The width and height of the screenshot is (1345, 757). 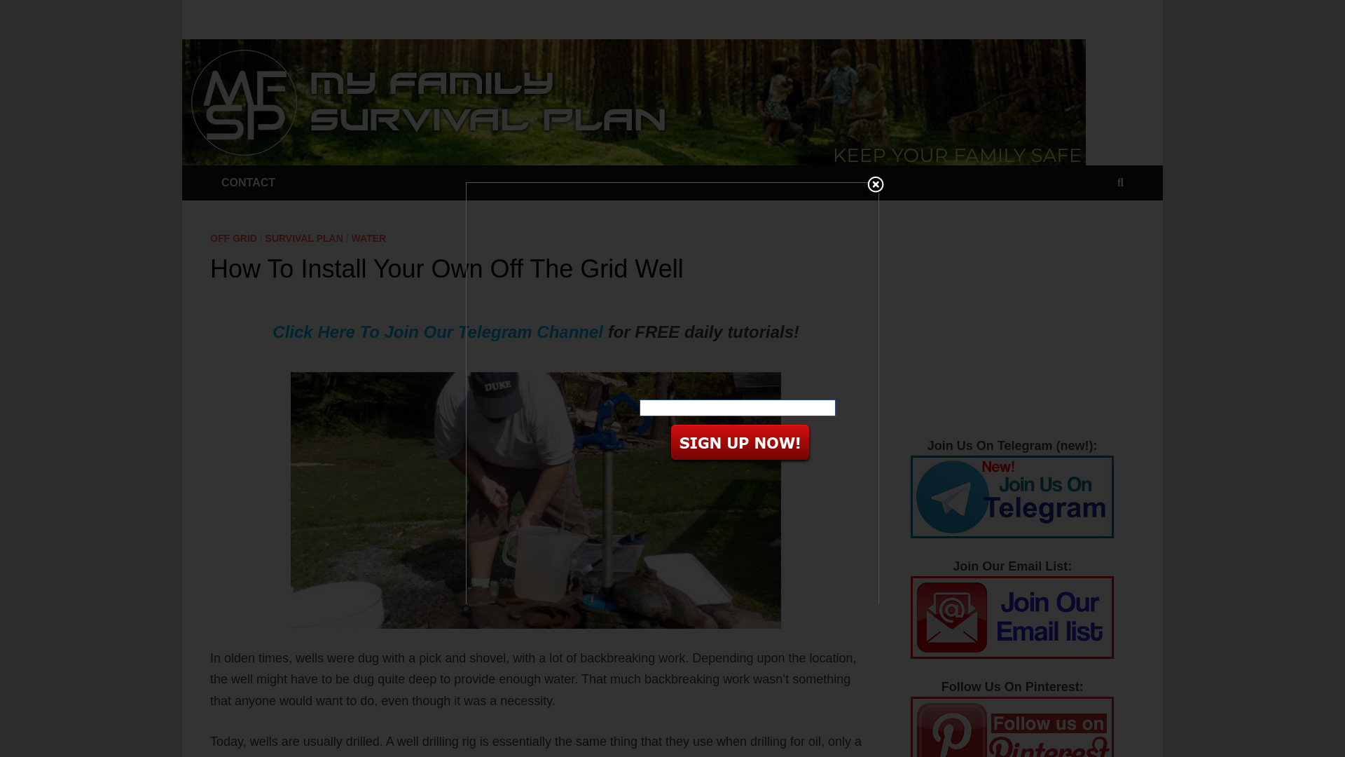 I want to click on OFF GRID, so click(x=233, y=238).